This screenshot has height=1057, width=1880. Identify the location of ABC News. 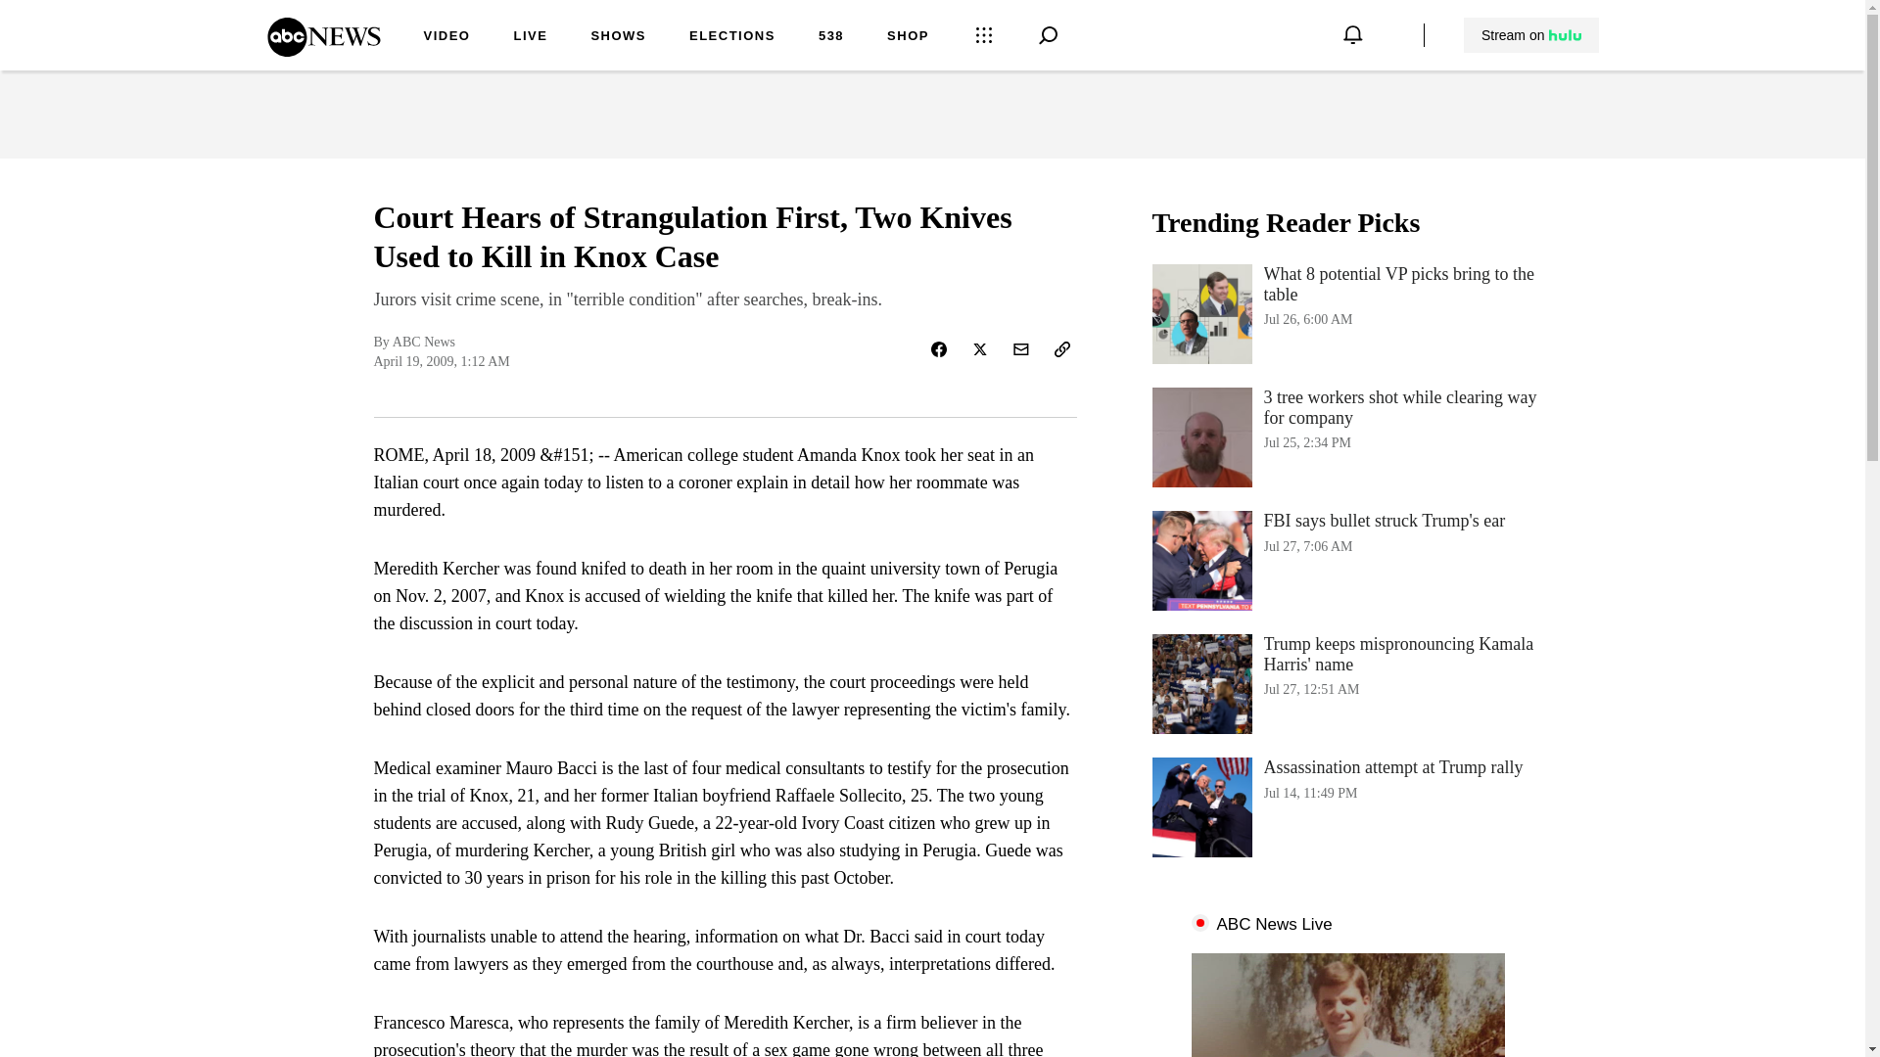
(1531, 35).